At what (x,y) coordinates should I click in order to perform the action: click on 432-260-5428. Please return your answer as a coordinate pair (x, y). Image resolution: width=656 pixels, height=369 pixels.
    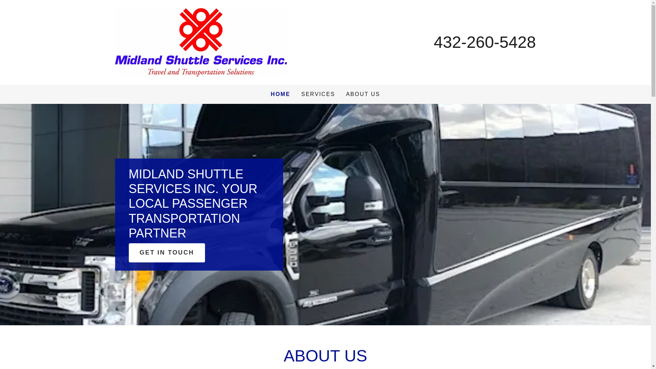
    Looking at the image, I should click on (484, 42).